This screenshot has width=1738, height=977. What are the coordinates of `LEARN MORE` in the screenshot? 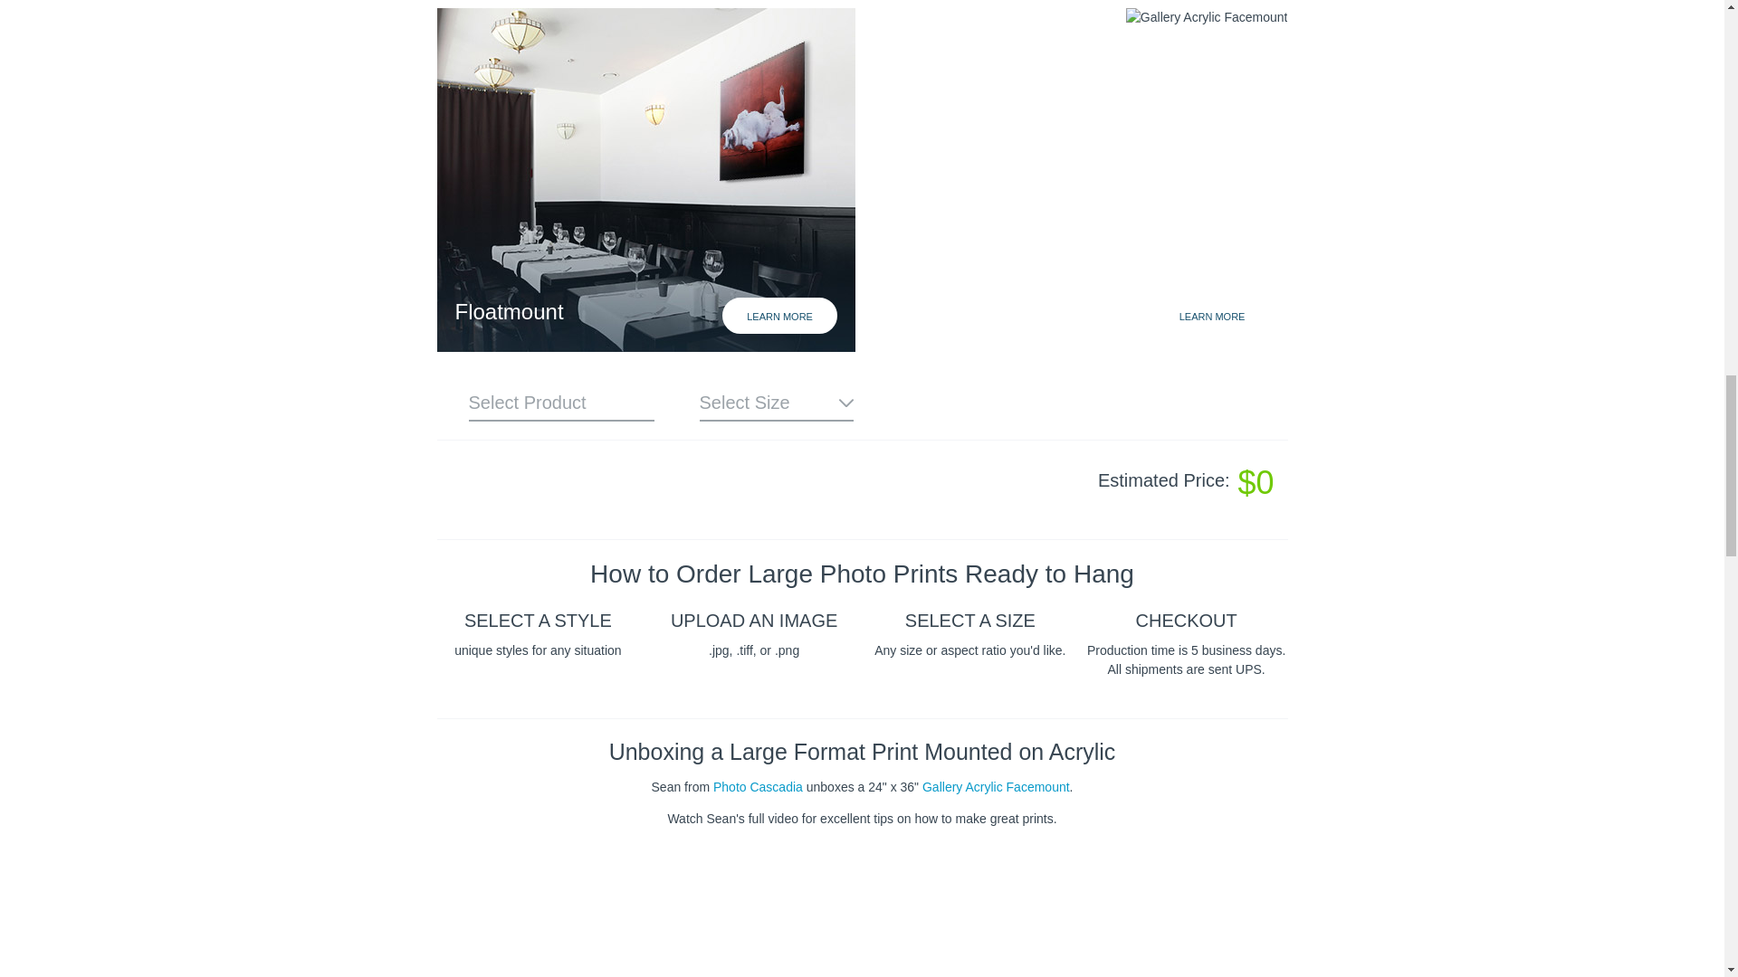 It's located at (780, 316).